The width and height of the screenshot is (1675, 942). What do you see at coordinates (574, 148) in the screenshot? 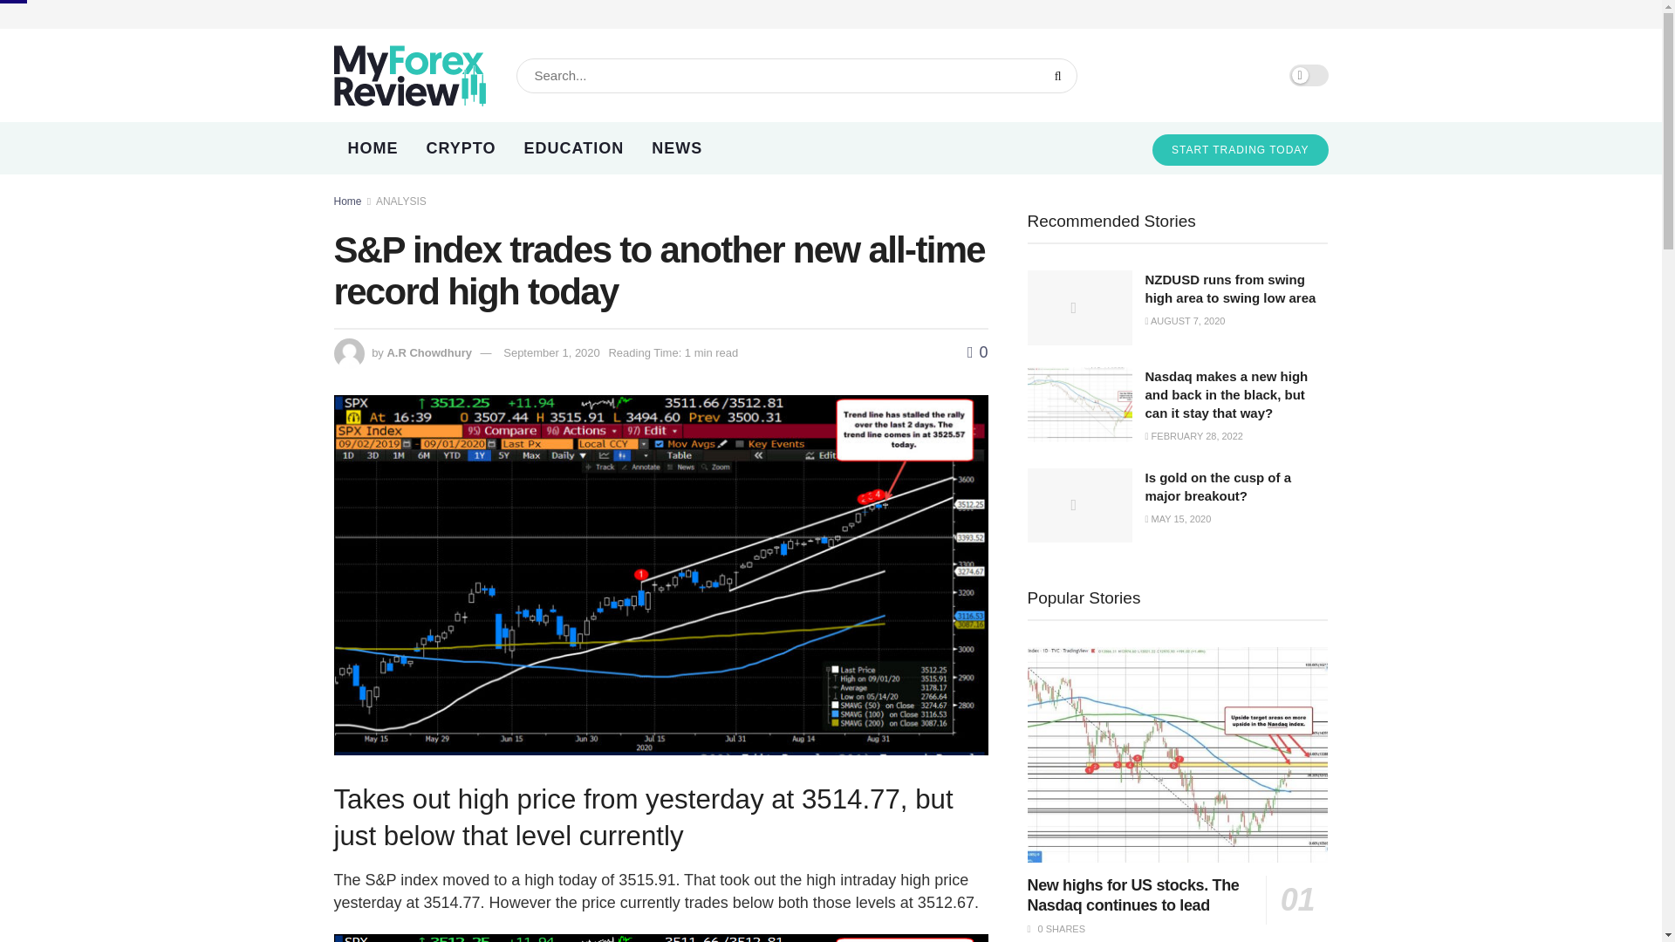
I see `EDUCATION` at bounding box center [574, 148].